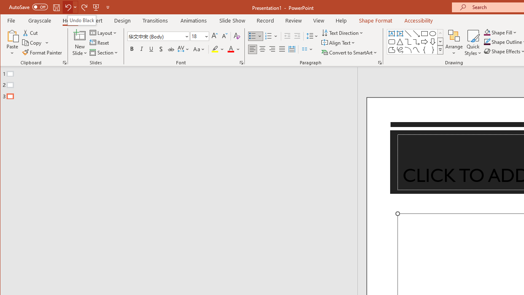 The image size is (524, 295). I want to click on Left Brace, so click(424, 50).